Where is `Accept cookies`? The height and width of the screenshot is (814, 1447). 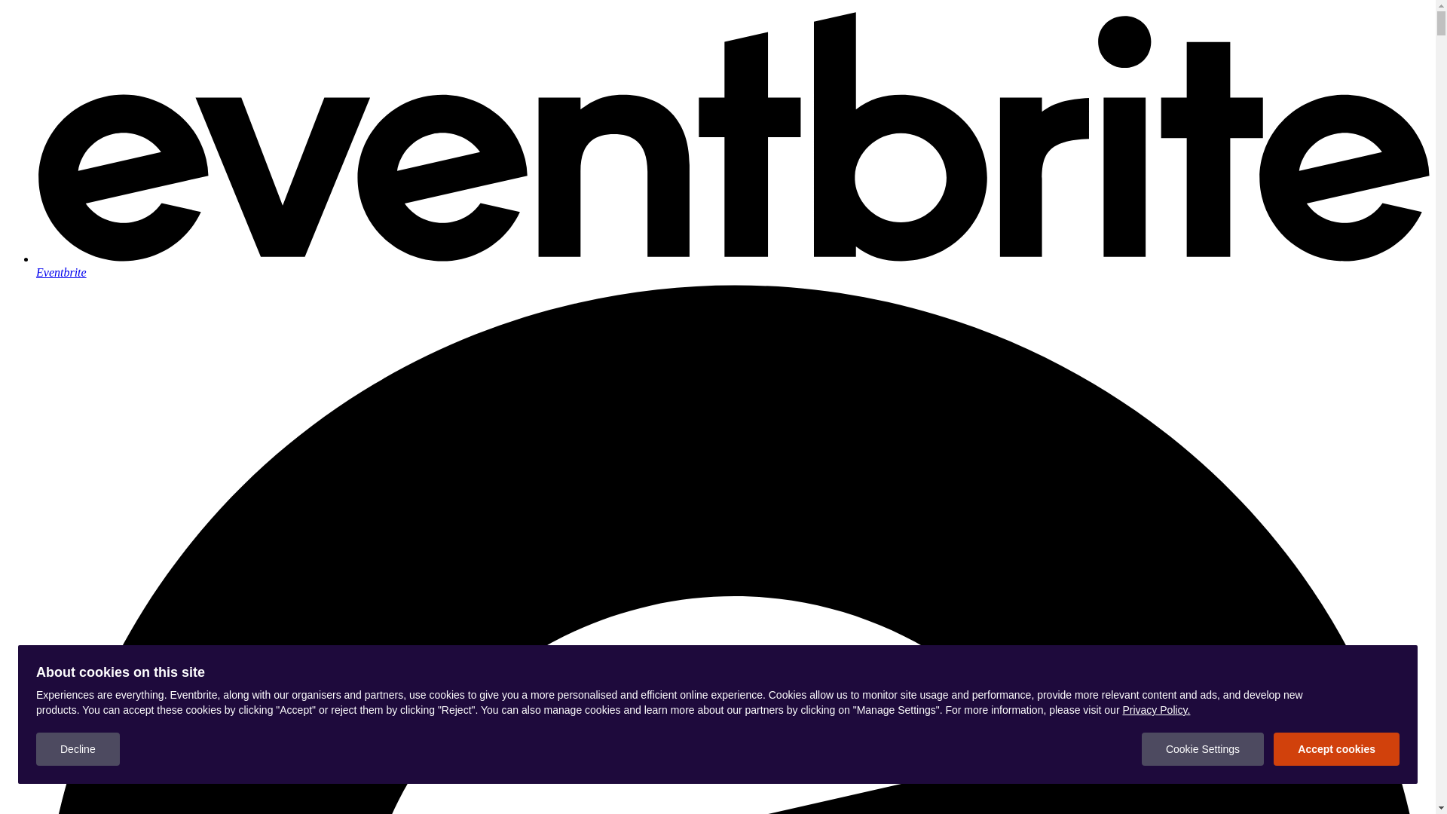 Accept cookies is located at coordinates (1337, 749).